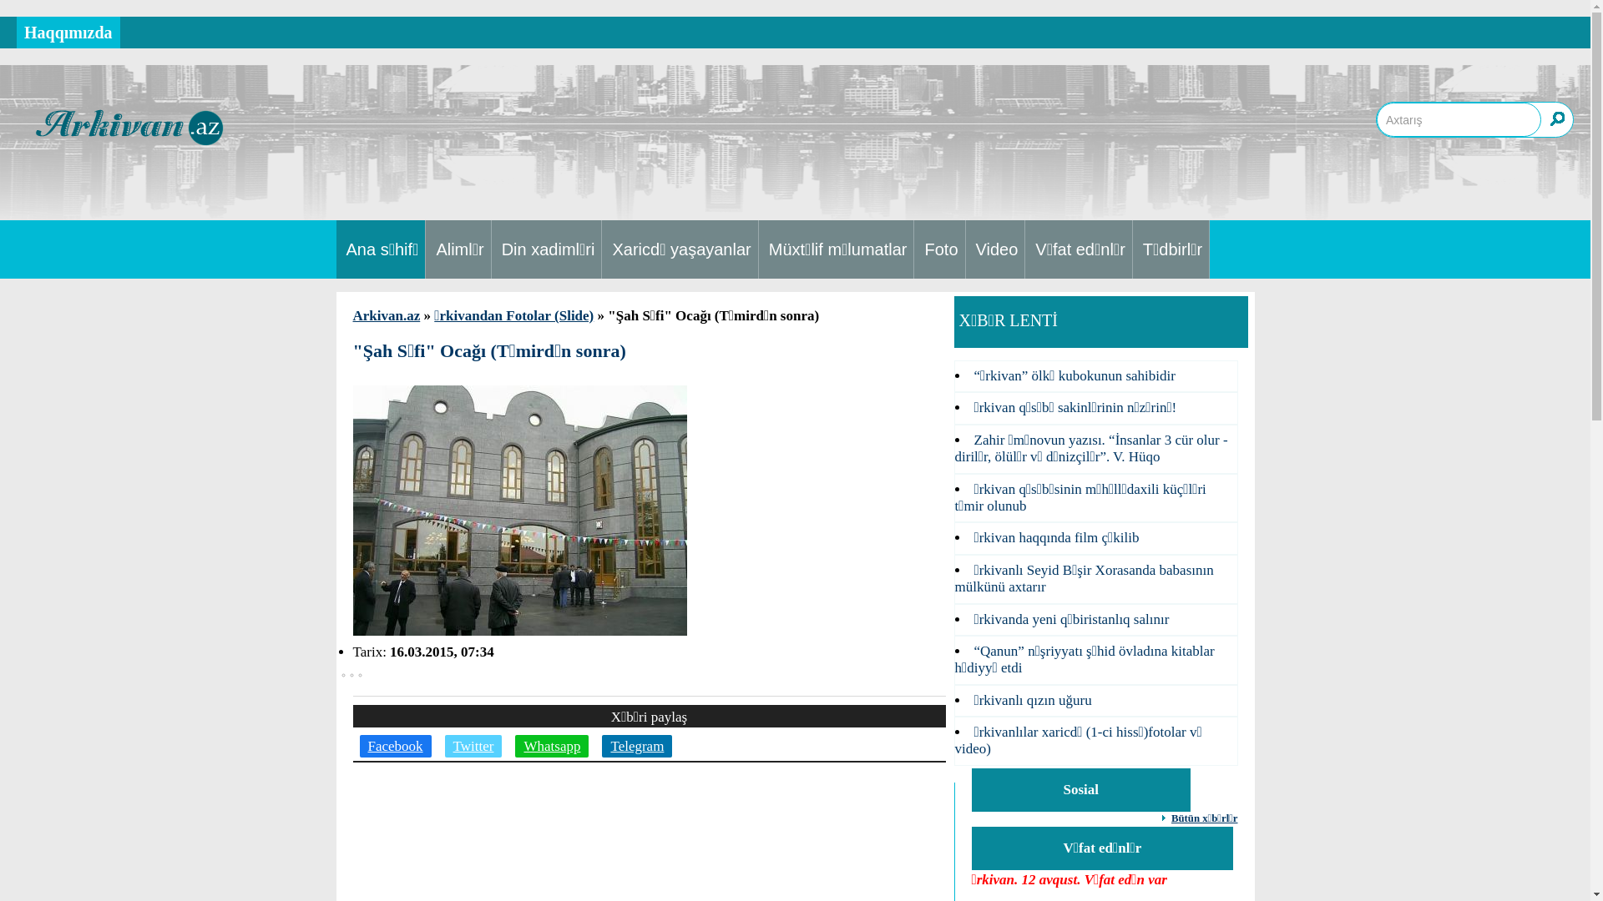 This screenshot has width=1603, height=901. What do you see at coordinates (996, 249) in the screenshot?
I see `Video` at bounding box center [996, 249].